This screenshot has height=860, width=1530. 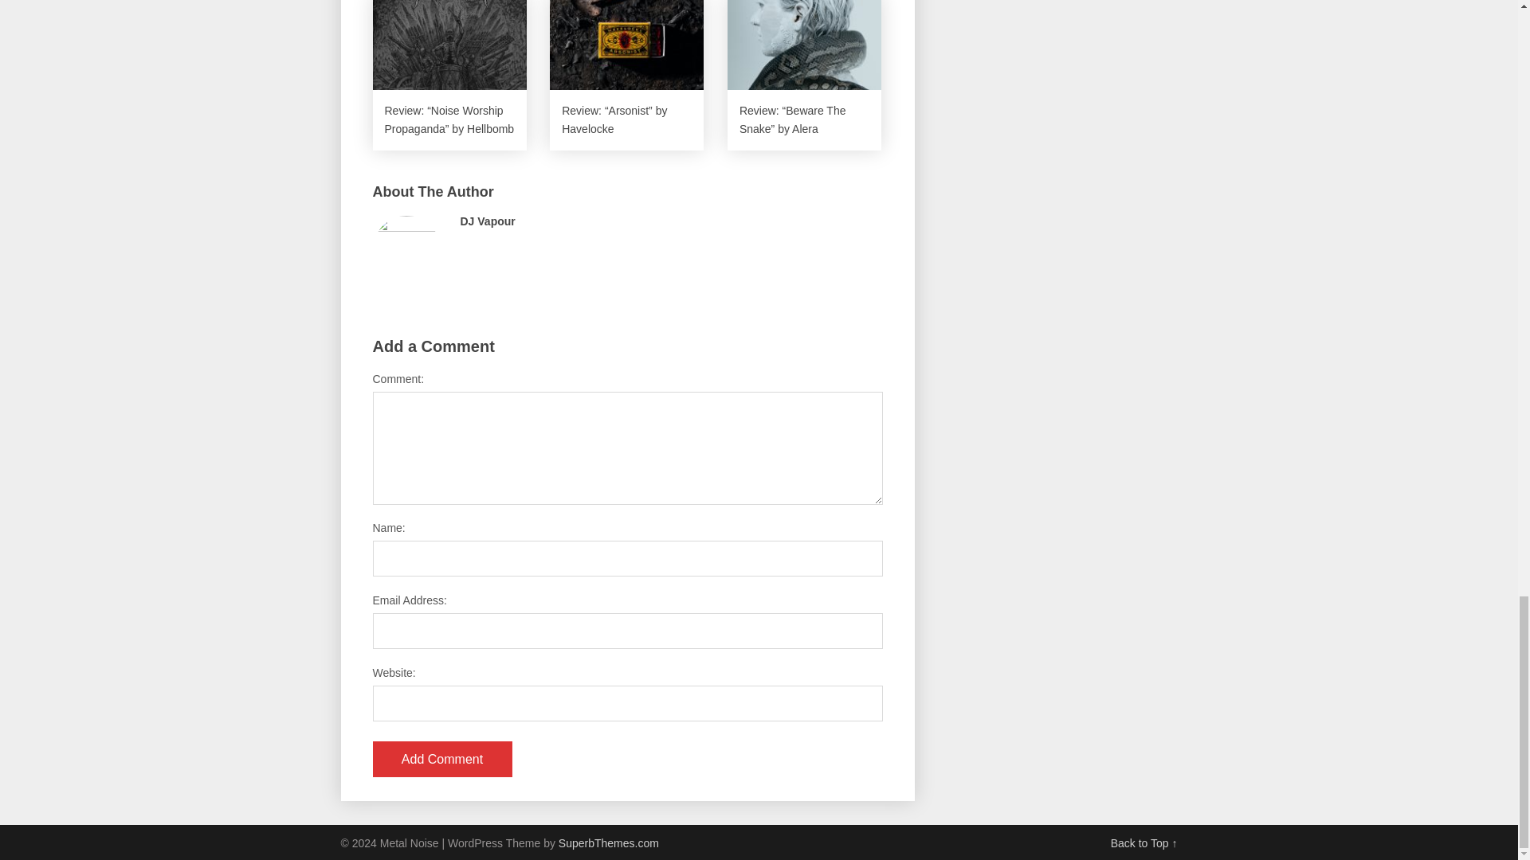 What do you see at coordinates (443, 759) in the screenshot?
I see `Add Comment` at bounding box center [443, 759].